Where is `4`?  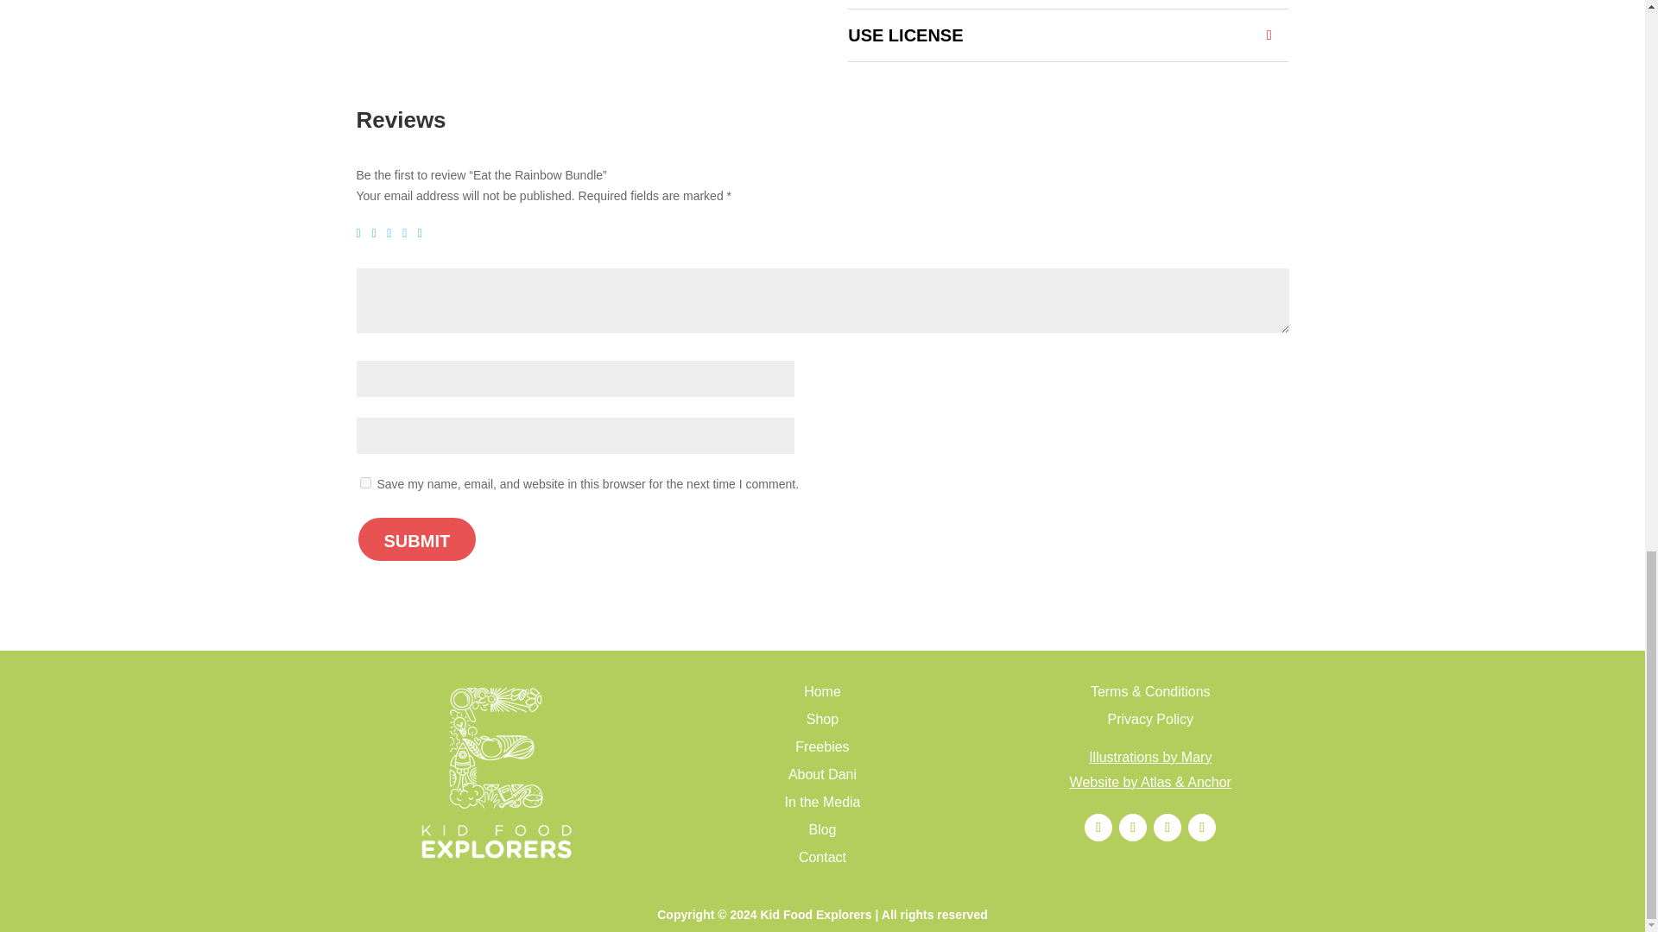 4 is located at coordinates (408, 233).